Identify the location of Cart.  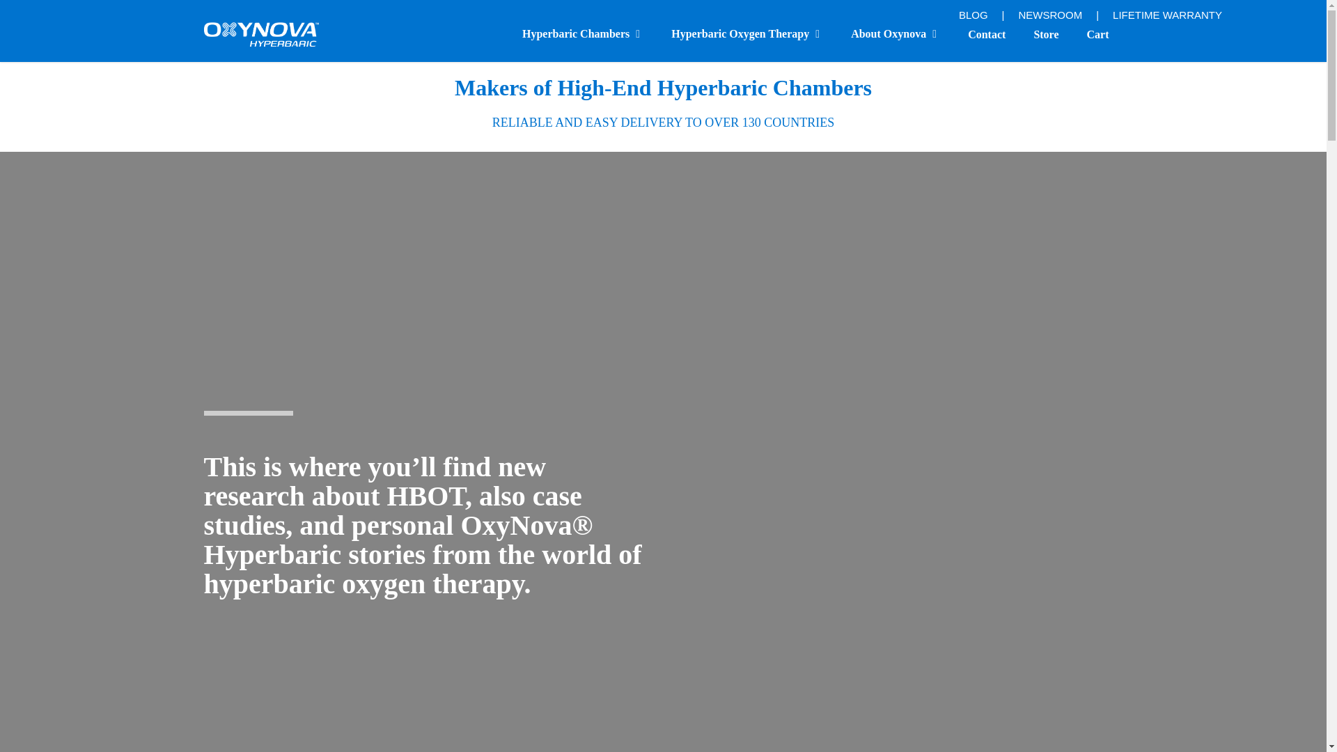
(1097, 33).